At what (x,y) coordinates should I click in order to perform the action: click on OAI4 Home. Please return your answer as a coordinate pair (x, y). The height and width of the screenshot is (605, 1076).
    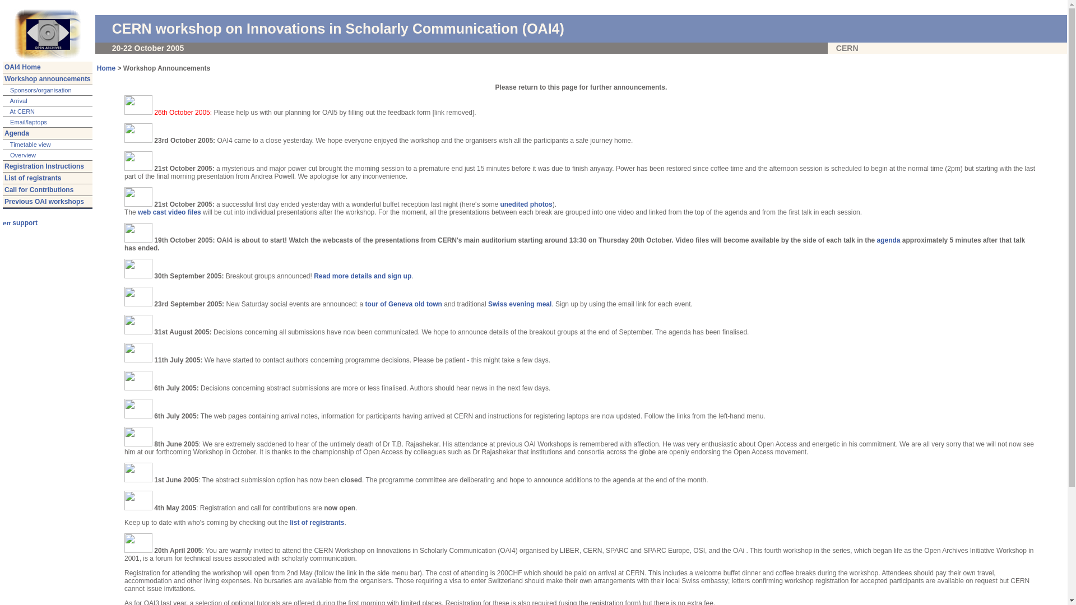
    Looking at the image, I should click on (22, 67).